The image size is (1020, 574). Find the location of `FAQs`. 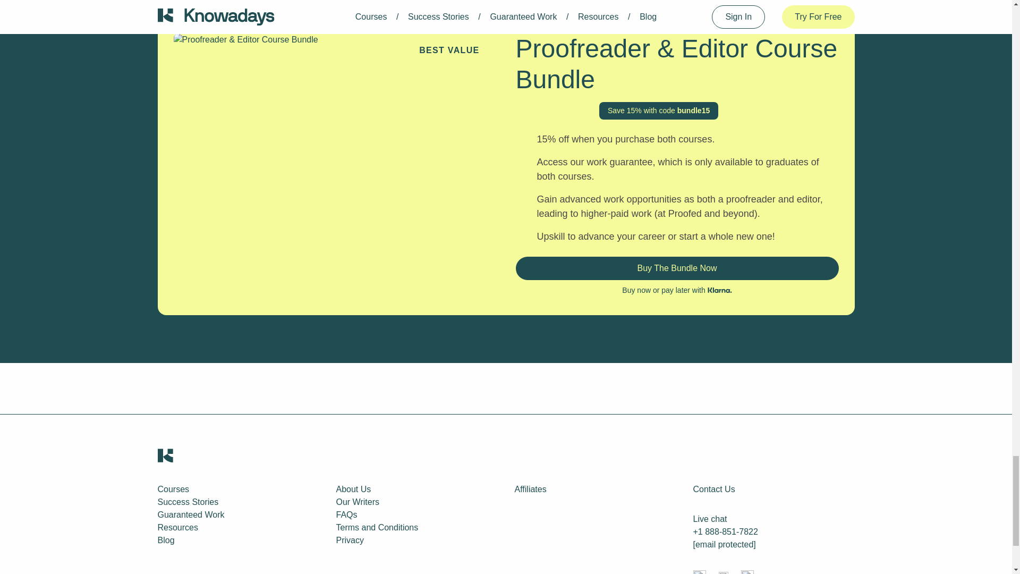

FAQs is located at coordinates (346, 514).